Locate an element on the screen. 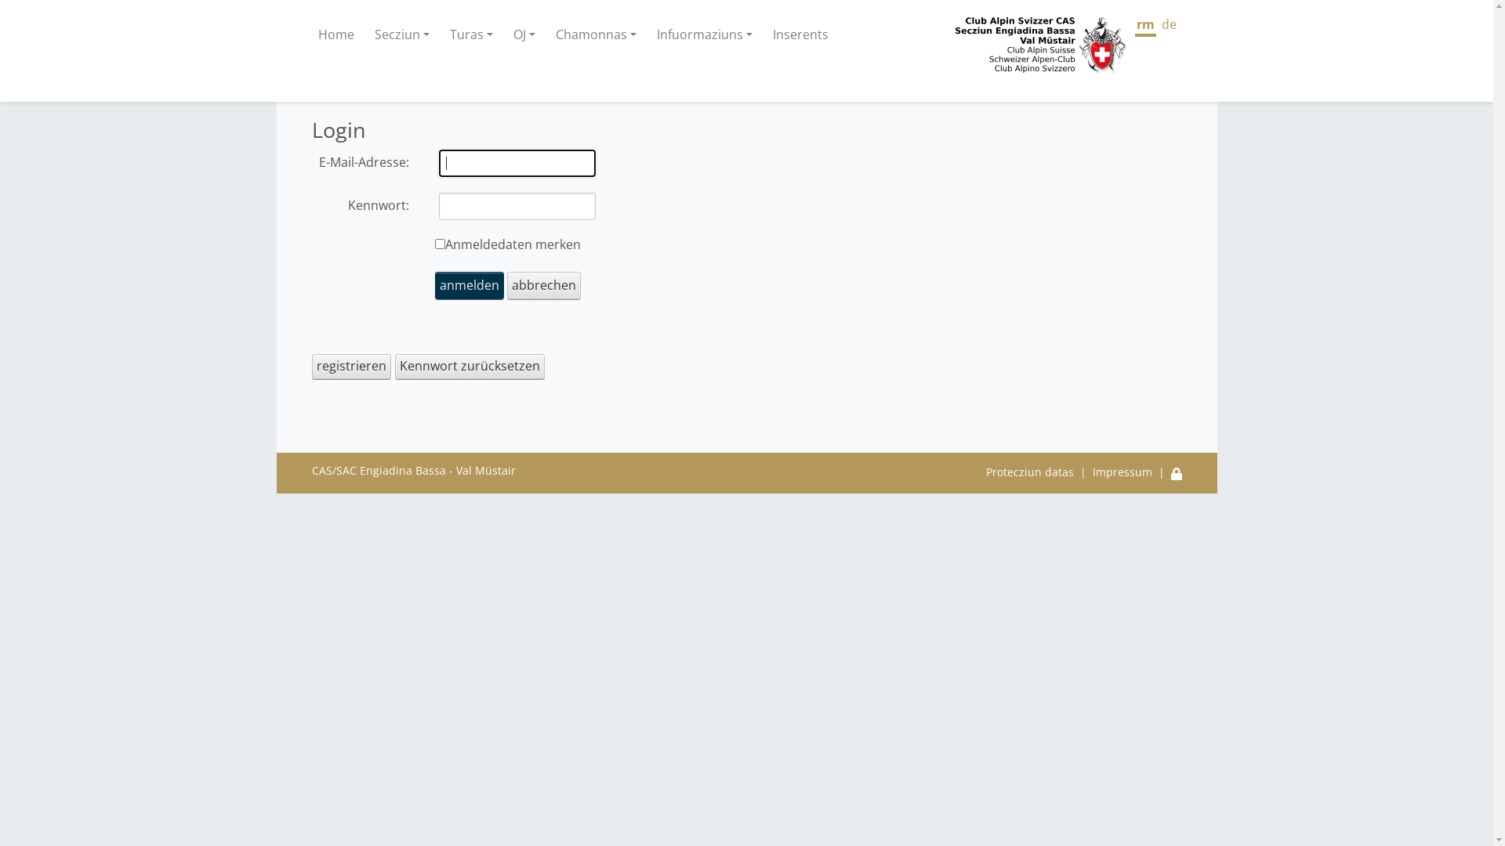 Image resolution: width=1505 pixels, height=846 pixels. rm is located at coordinates (1146, 27).